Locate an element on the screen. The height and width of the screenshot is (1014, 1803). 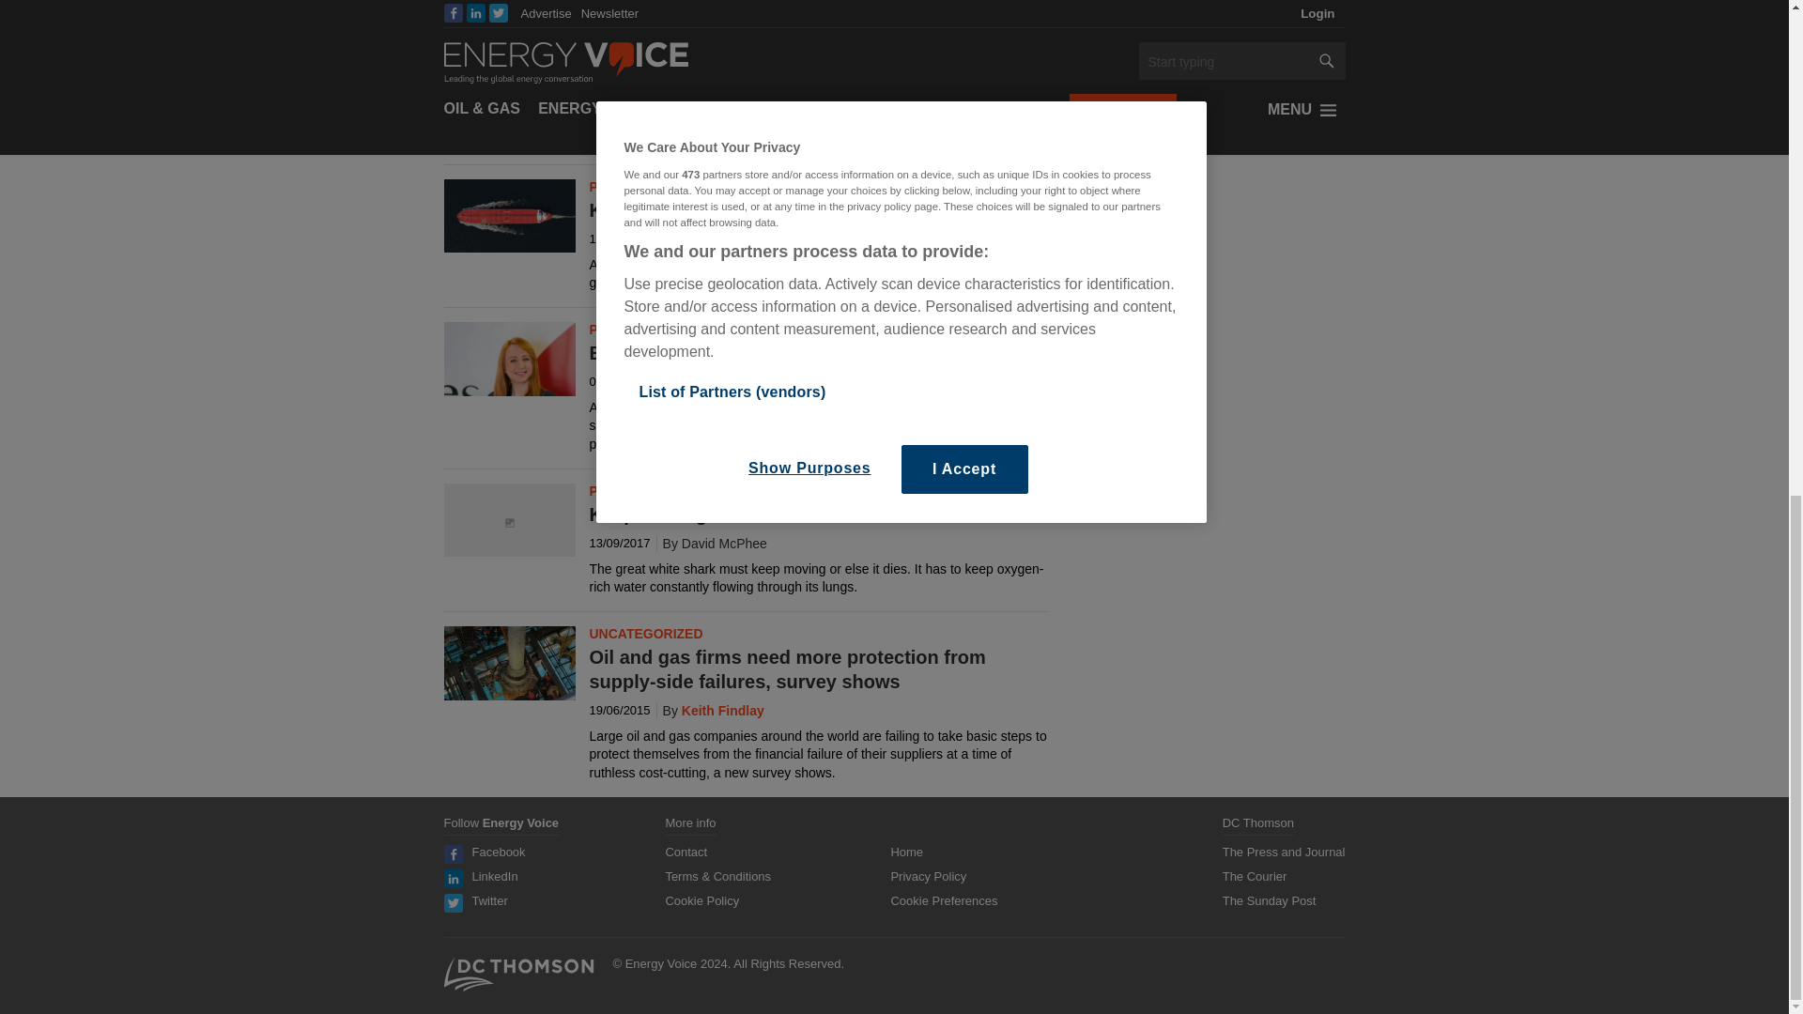
Key 2020 trends for the oil and gas sector is located at coordinates (509, 216).